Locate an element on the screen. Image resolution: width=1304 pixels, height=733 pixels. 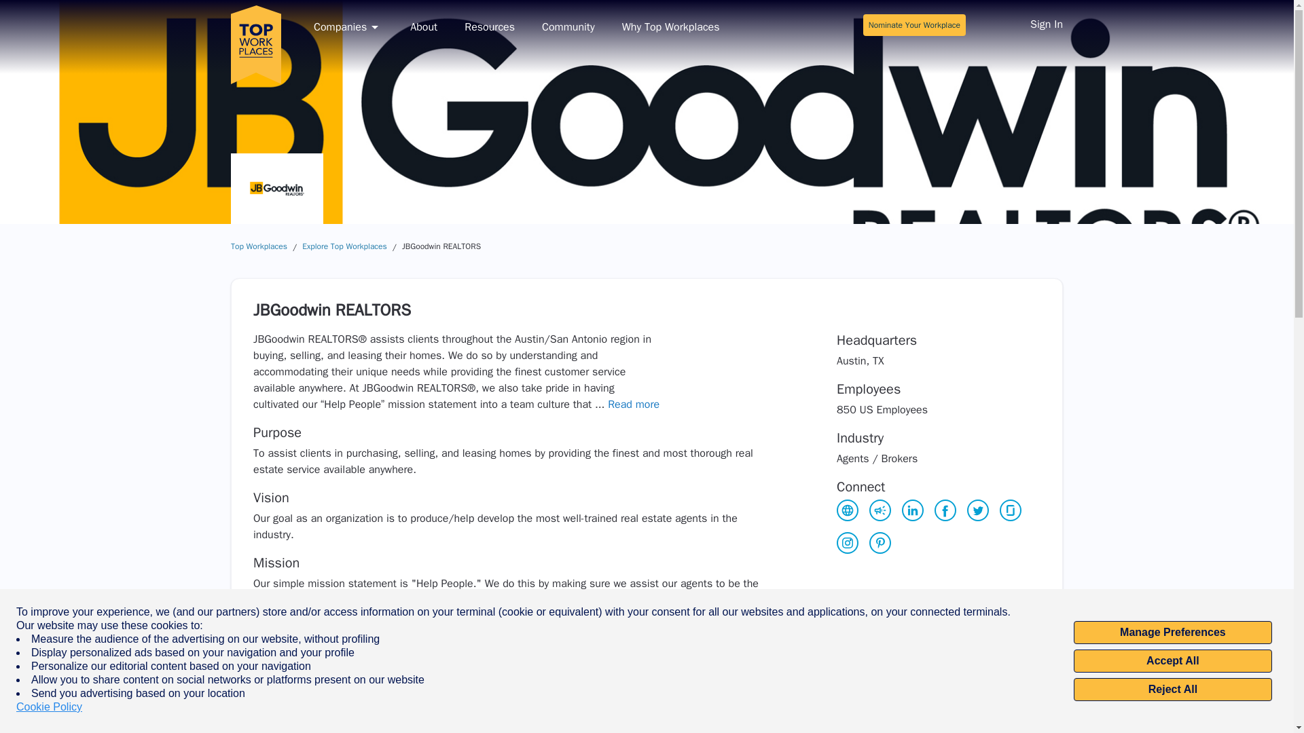
Reject All is located at coordinates (1172, 690).